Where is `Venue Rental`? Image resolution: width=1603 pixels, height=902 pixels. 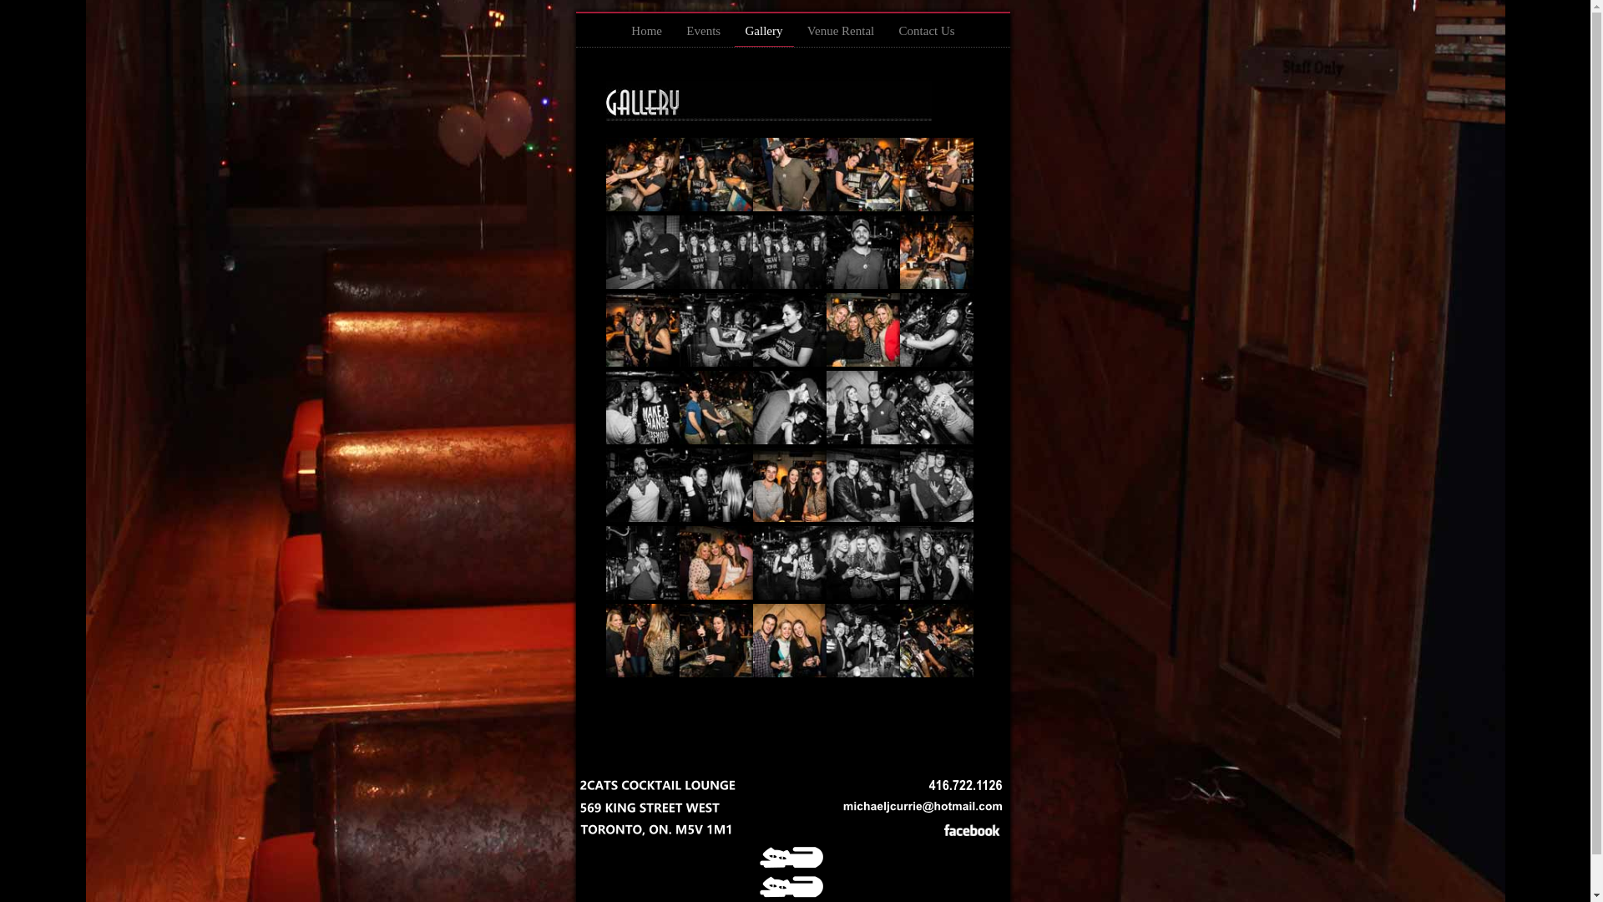 Venue Rental is located at coordinates (841, 35).